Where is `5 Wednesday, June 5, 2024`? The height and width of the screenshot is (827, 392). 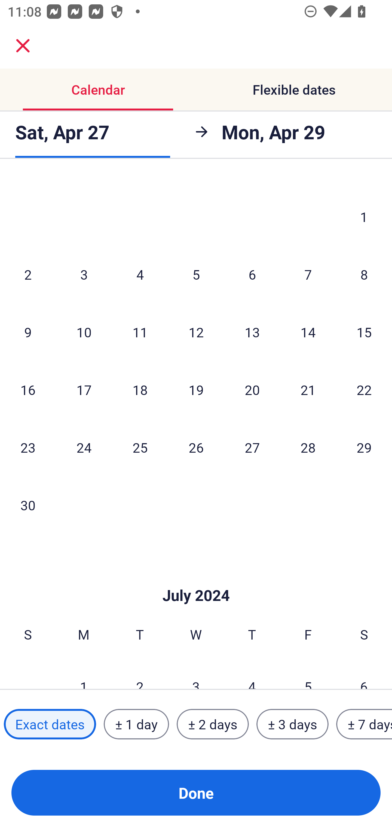
5 Wednesday, June 5, 2024 is located at coordinates (196, 274).